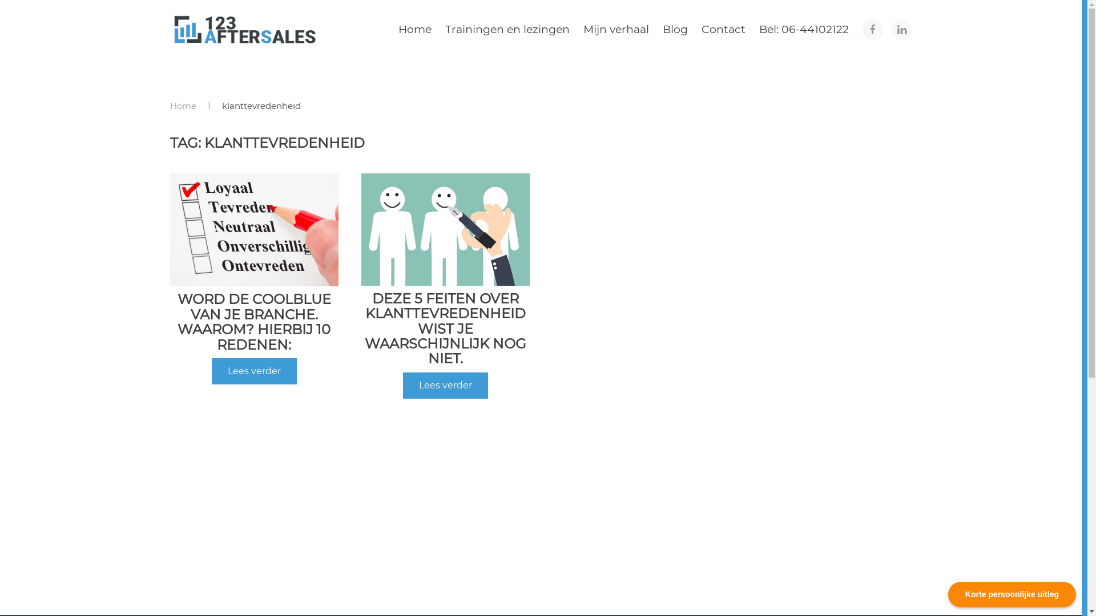 This screenshot has width=1096, height=616. Describe the element at coordinates (675, 30) in the screenshot. I see `Blog` at that location.